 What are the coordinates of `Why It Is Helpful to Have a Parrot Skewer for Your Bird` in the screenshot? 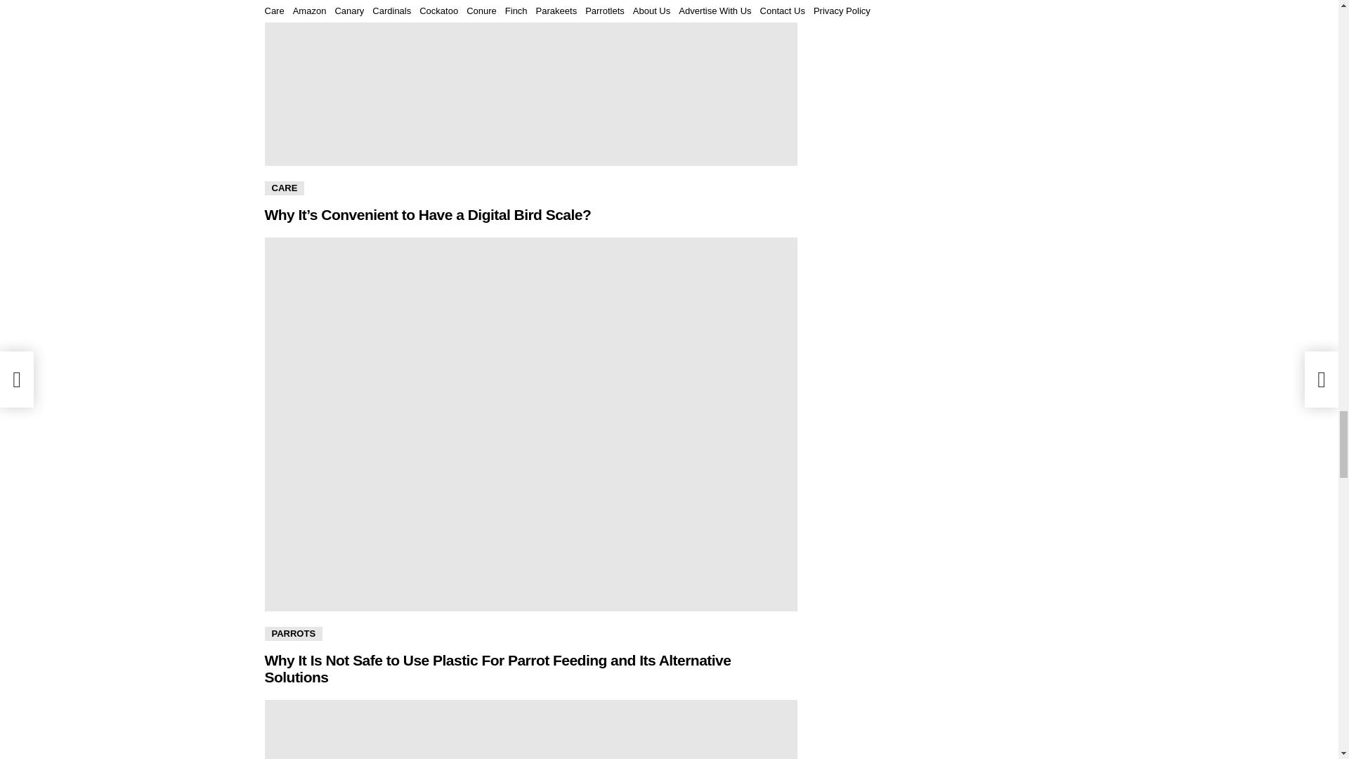 It's located at (530, 729).